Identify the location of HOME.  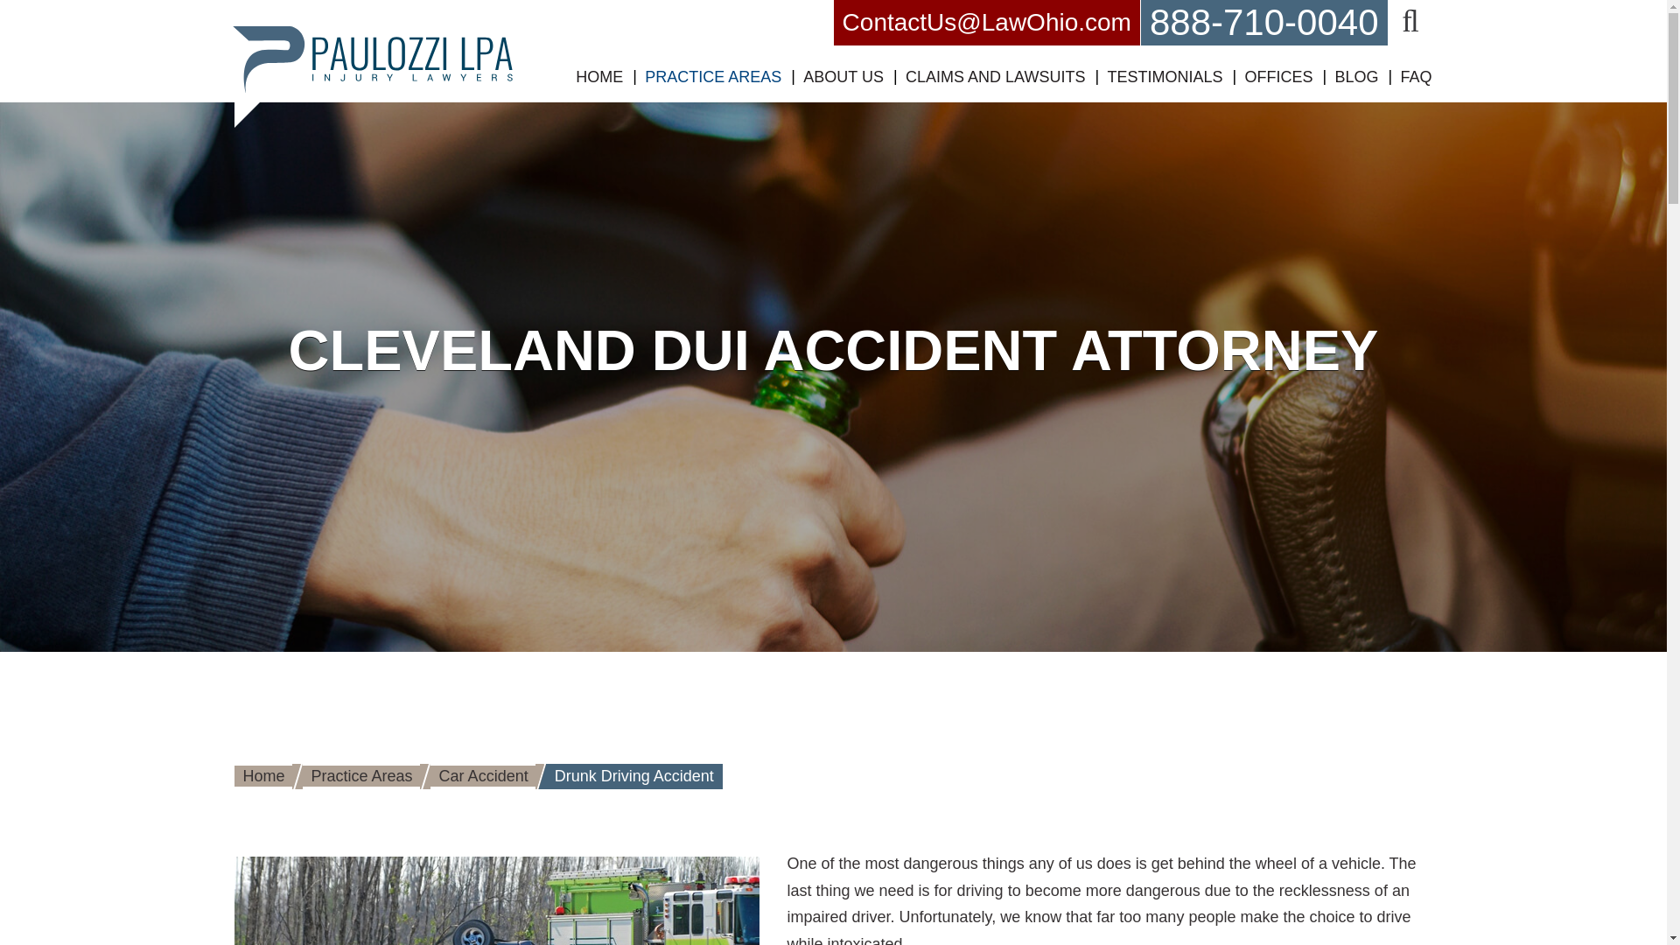
(598, 77).